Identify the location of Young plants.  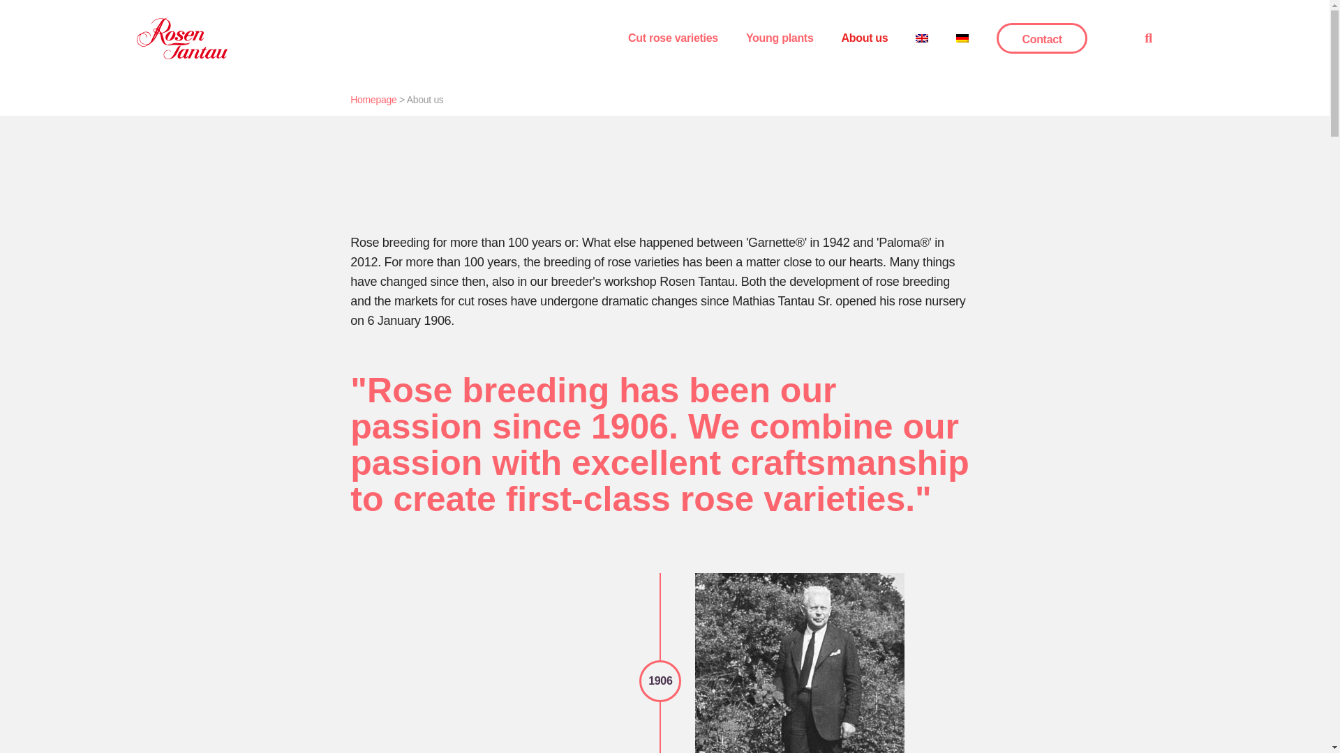
(780, 38).